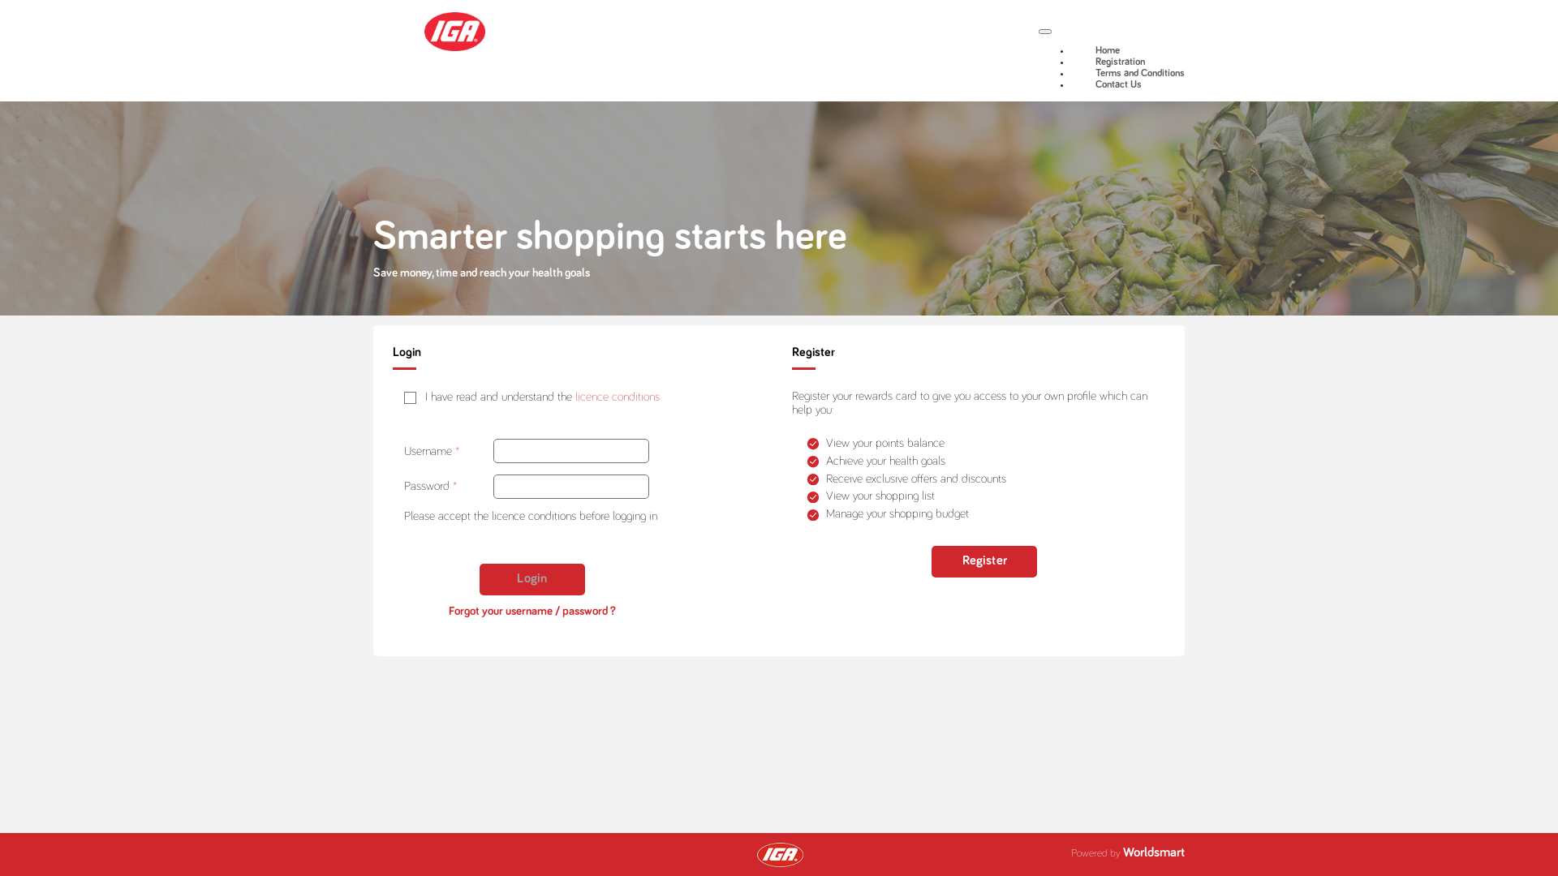  What do you see at coordinates (1120, 62) in the screenshot?
I see `Registration` at bounding box center [1120, 62].